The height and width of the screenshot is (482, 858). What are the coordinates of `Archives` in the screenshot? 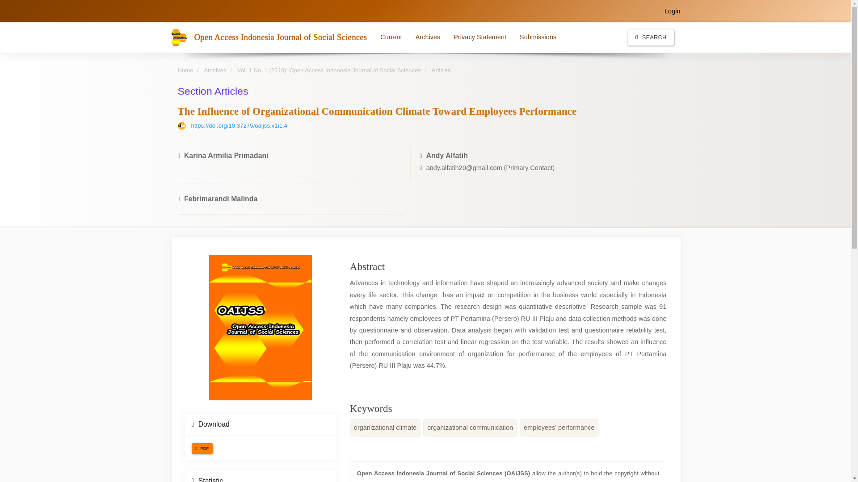 It's located at (428, 37).